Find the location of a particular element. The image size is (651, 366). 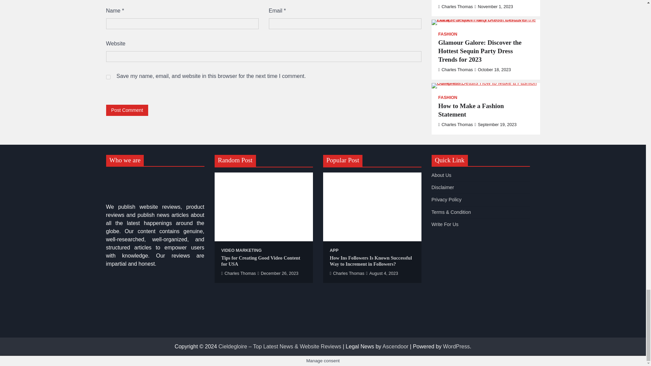

DMCA.com Protection Status is located at coordinates (155, 325).